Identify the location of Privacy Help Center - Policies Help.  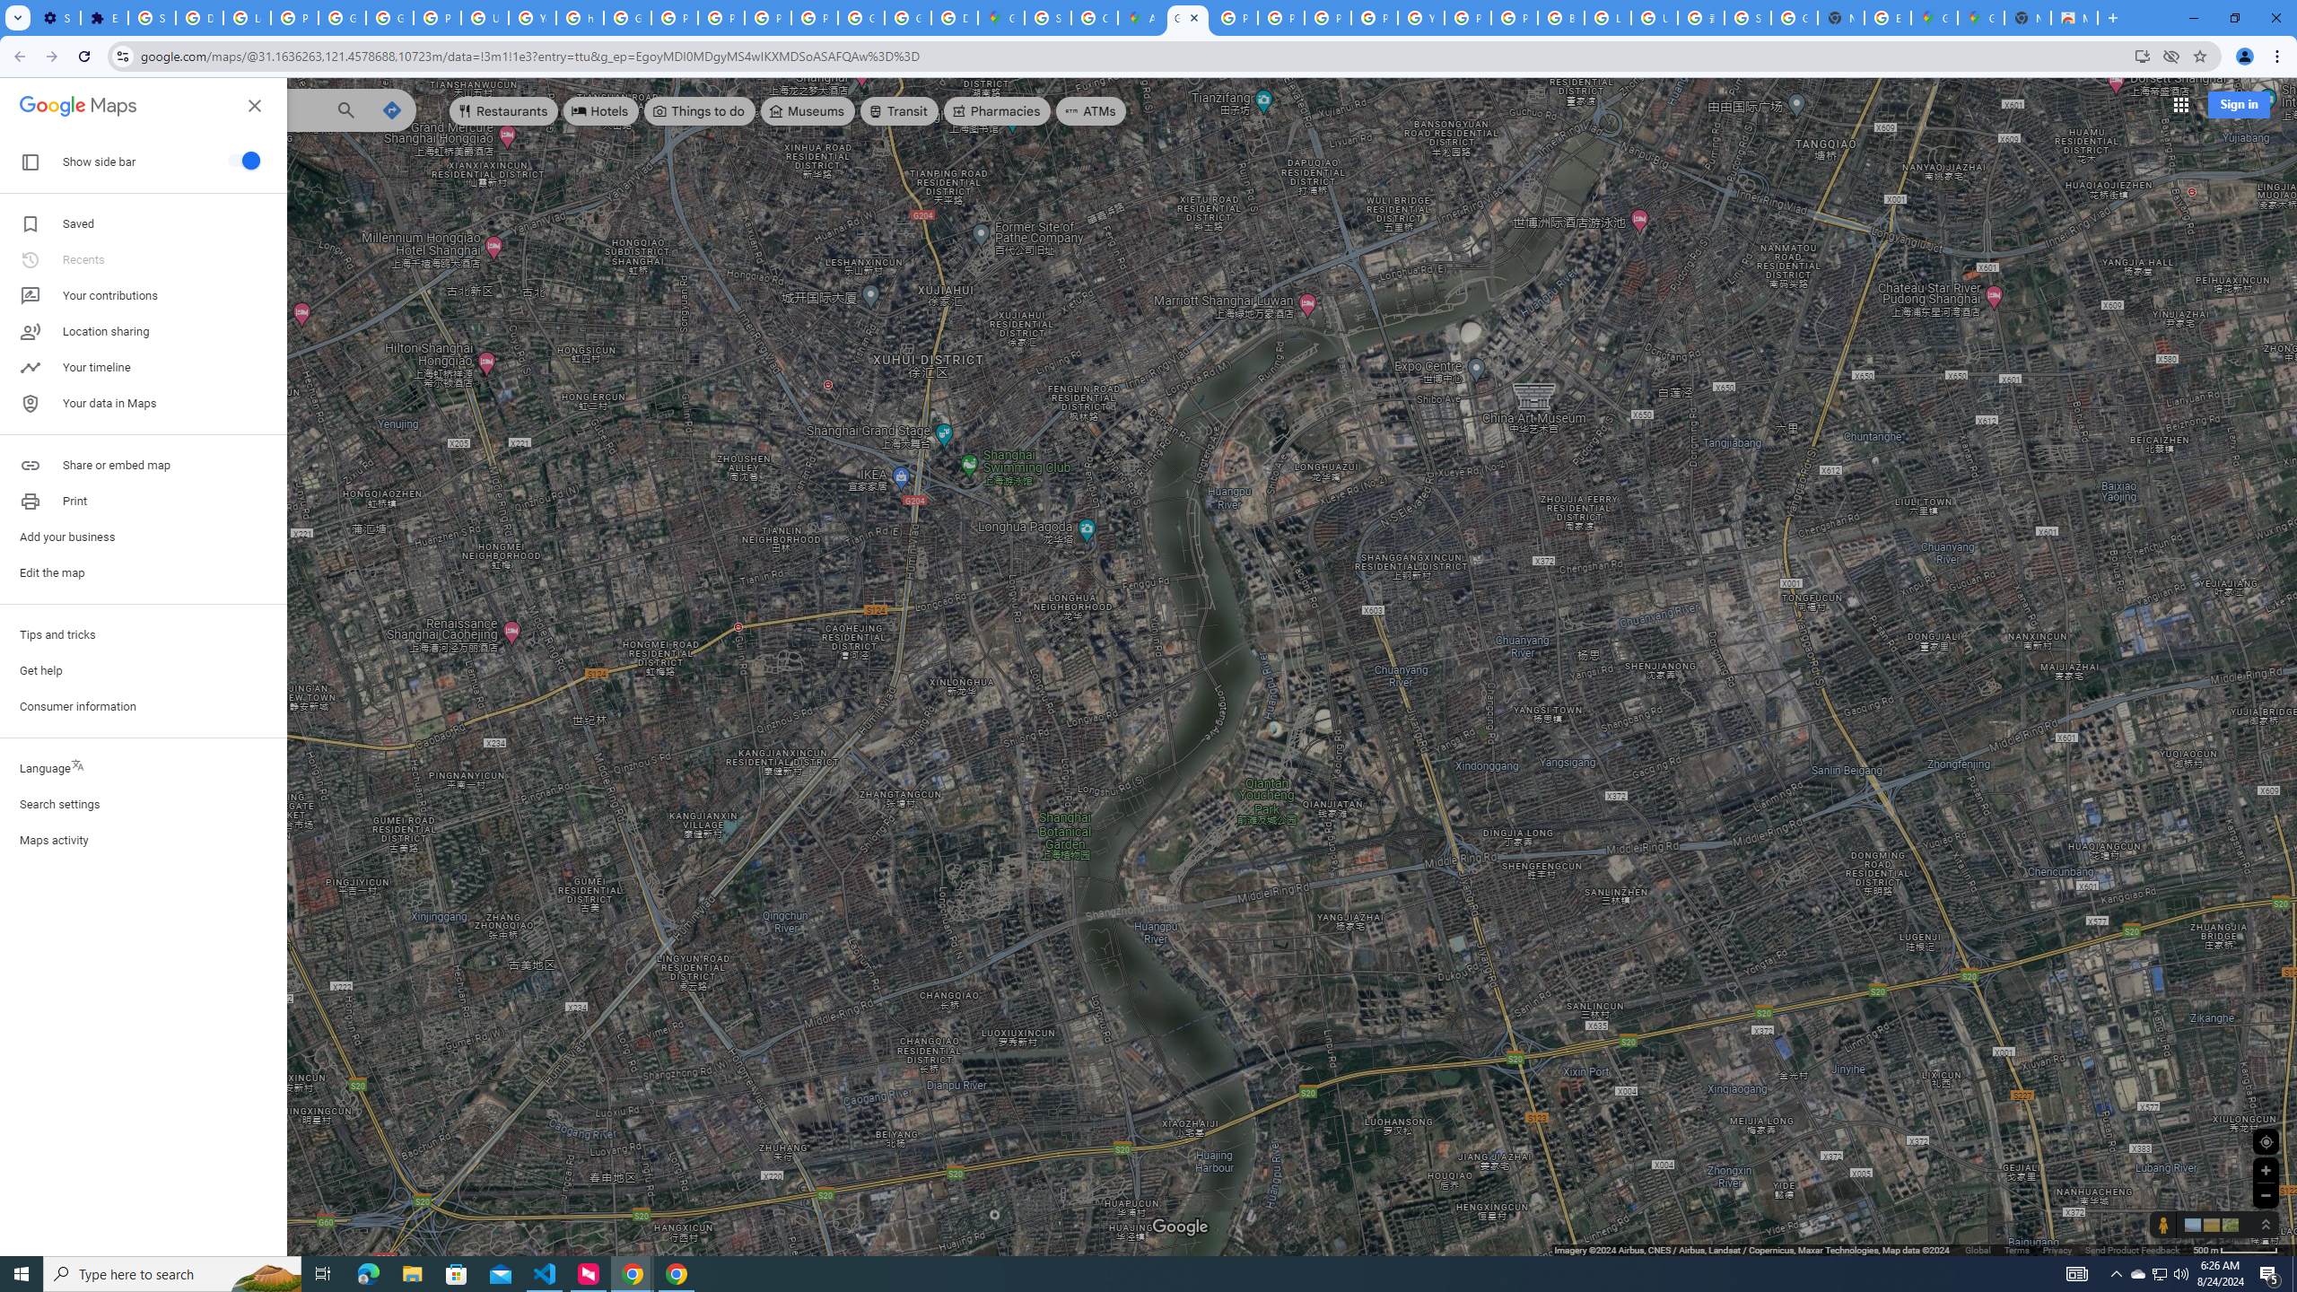
(673, 18).